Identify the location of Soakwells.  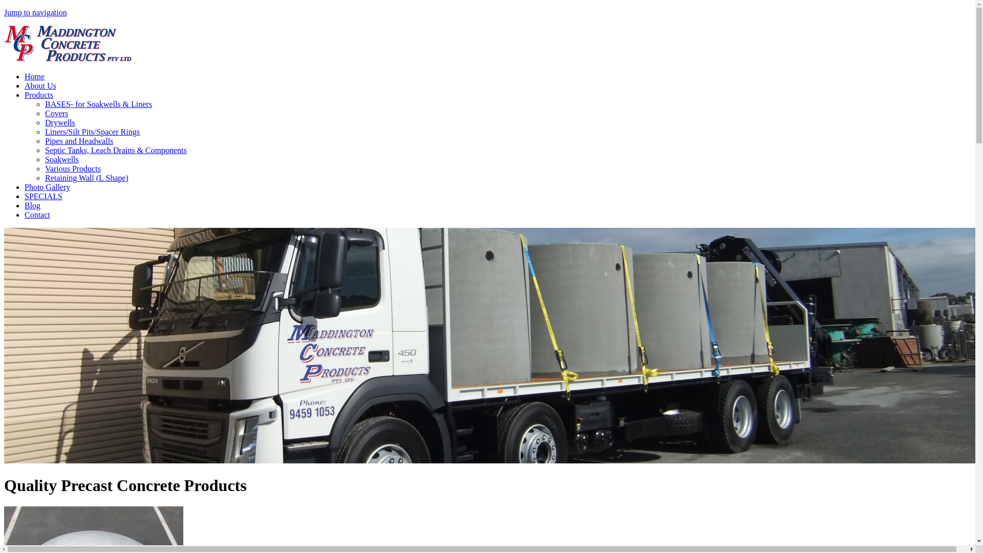
(62, 160).